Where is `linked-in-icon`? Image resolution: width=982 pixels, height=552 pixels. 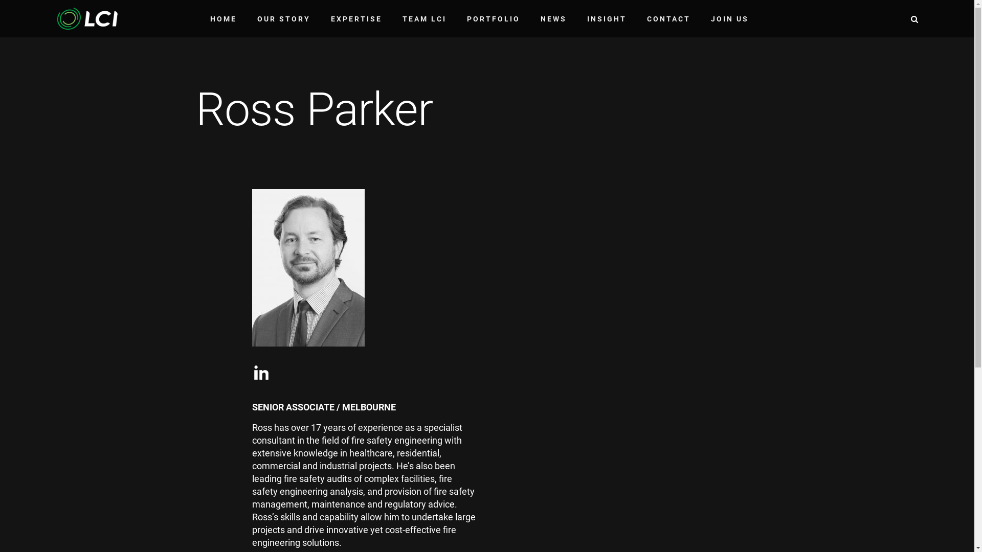 linked-in-icon is located at coordinates (261, 374).